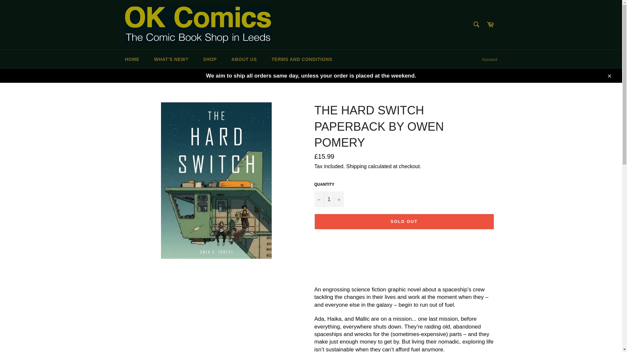 The width and height of the screenshot is (627, 352). I want to click on Cart, so click(490, 25).